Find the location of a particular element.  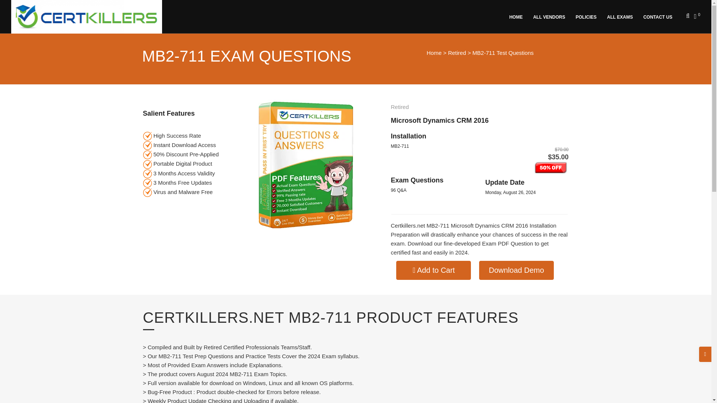

Add to Cart is located at coordinates (434, 270).